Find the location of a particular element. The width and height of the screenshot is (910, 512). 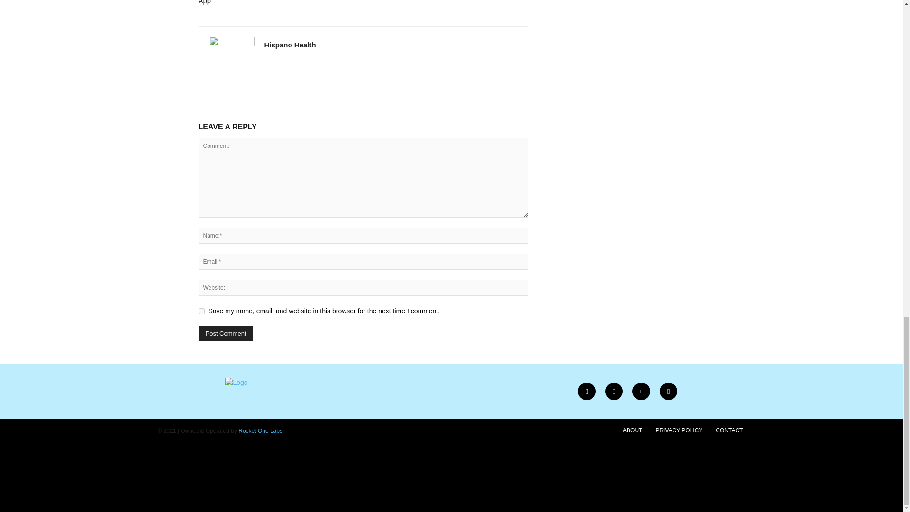

yes is located at coordinates (201, 311).